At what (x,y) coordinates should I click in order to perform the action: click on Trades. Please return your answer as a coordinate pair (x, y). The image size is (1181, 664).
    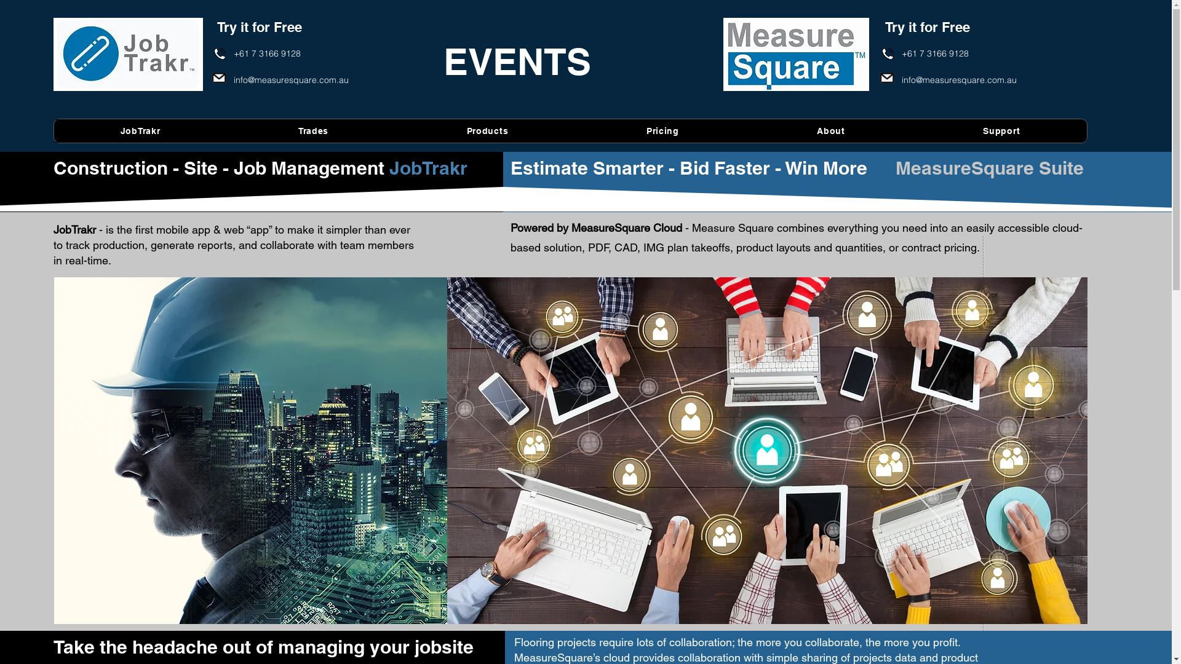
    Looking at the image, I should click on (314, 131).